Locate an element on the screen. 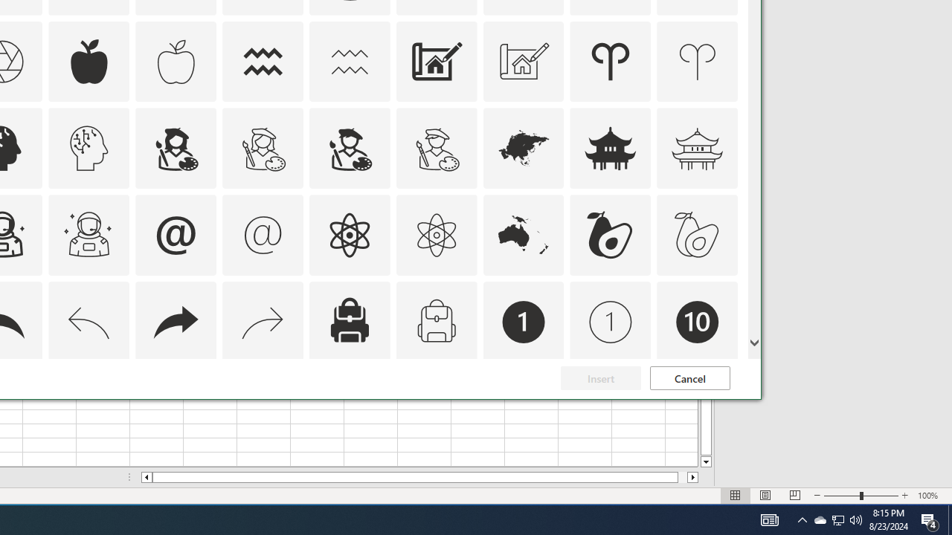  Show desktop is located at coordinates (950, 520).